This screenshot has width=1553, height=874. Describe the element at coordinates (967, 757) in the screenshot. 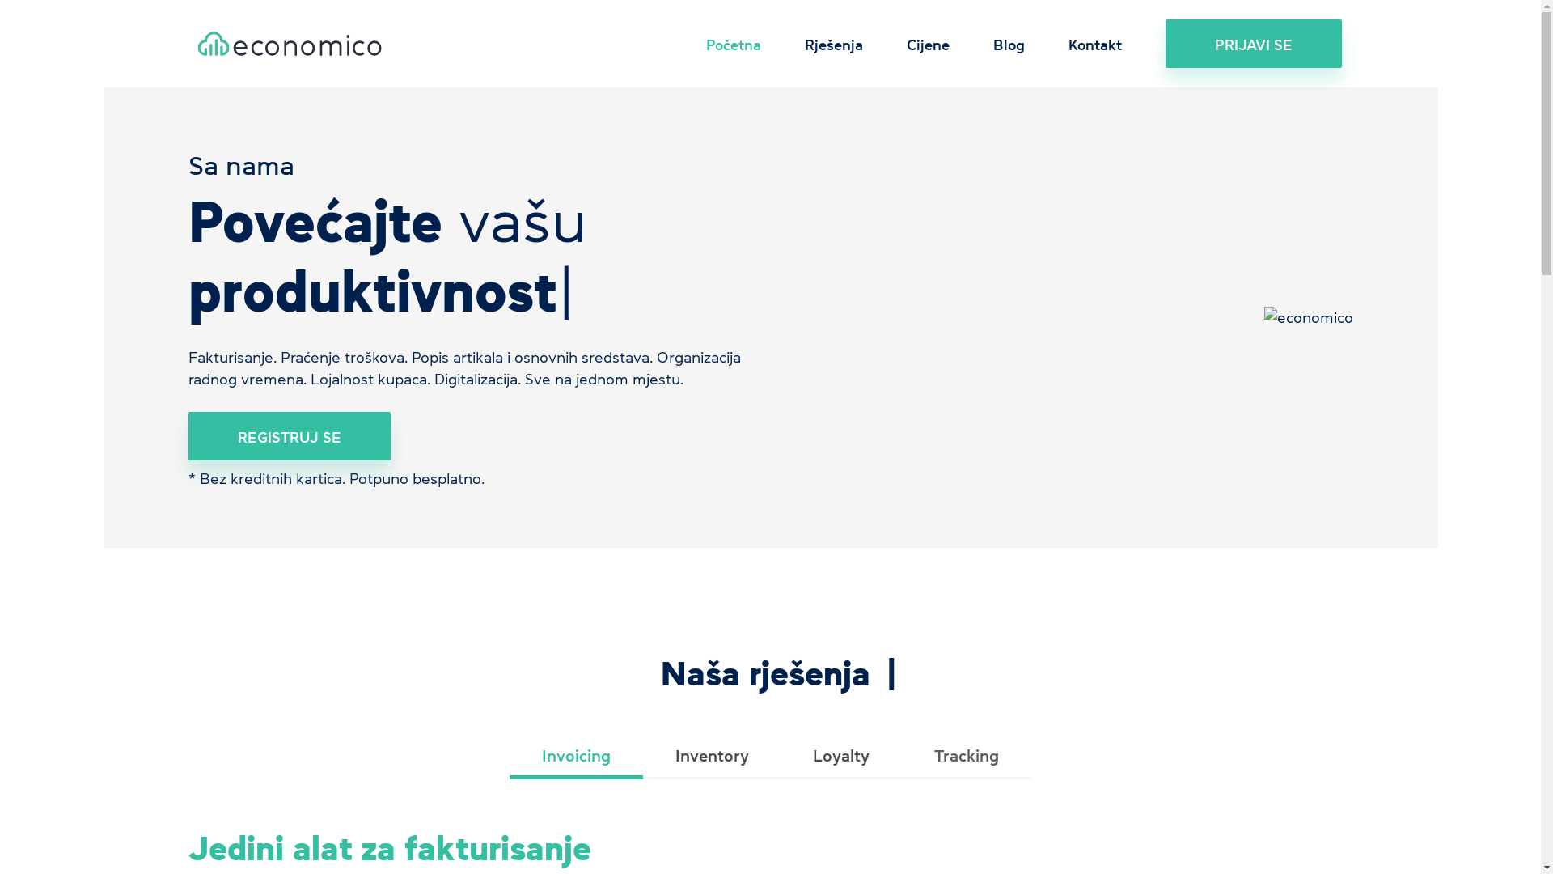

I see `Tracking` at that location.